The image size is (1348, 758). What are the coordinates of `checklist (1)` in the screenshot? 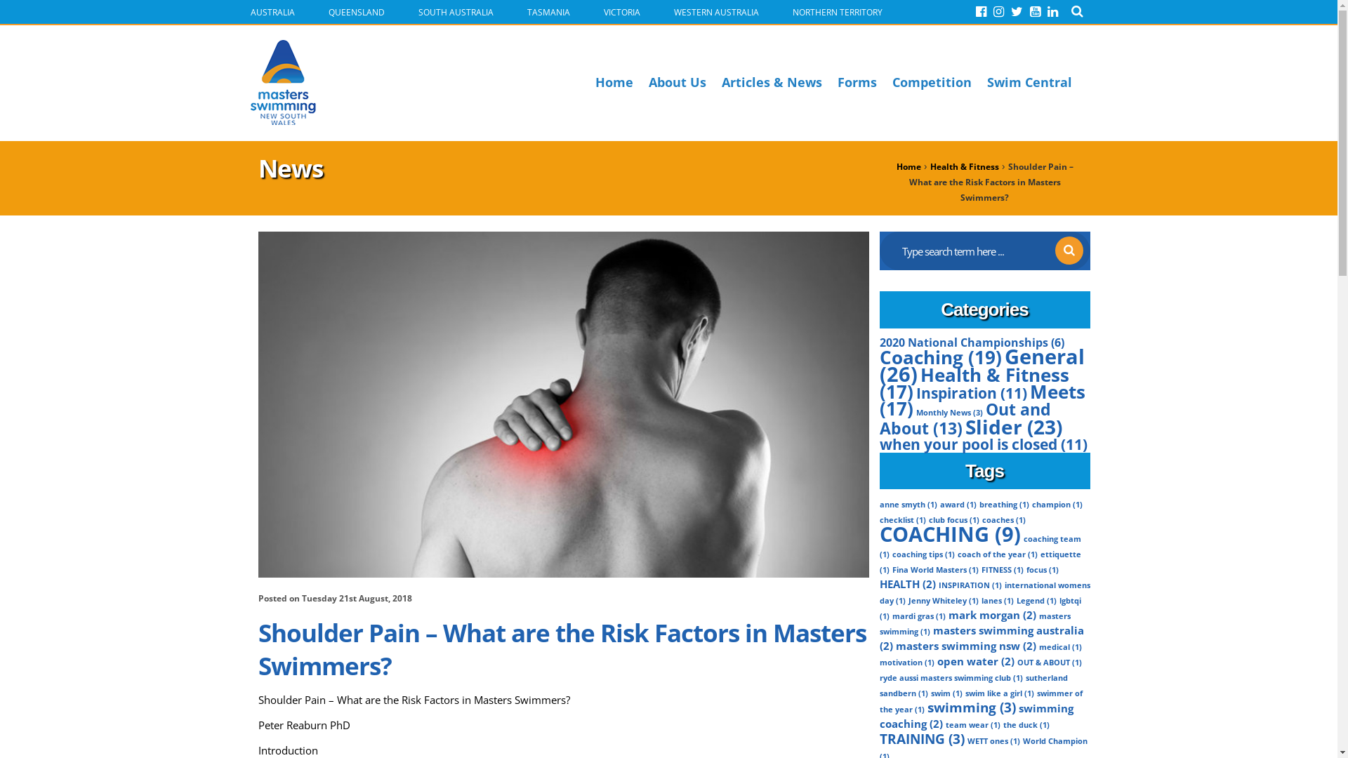 It's located at (902, 519).